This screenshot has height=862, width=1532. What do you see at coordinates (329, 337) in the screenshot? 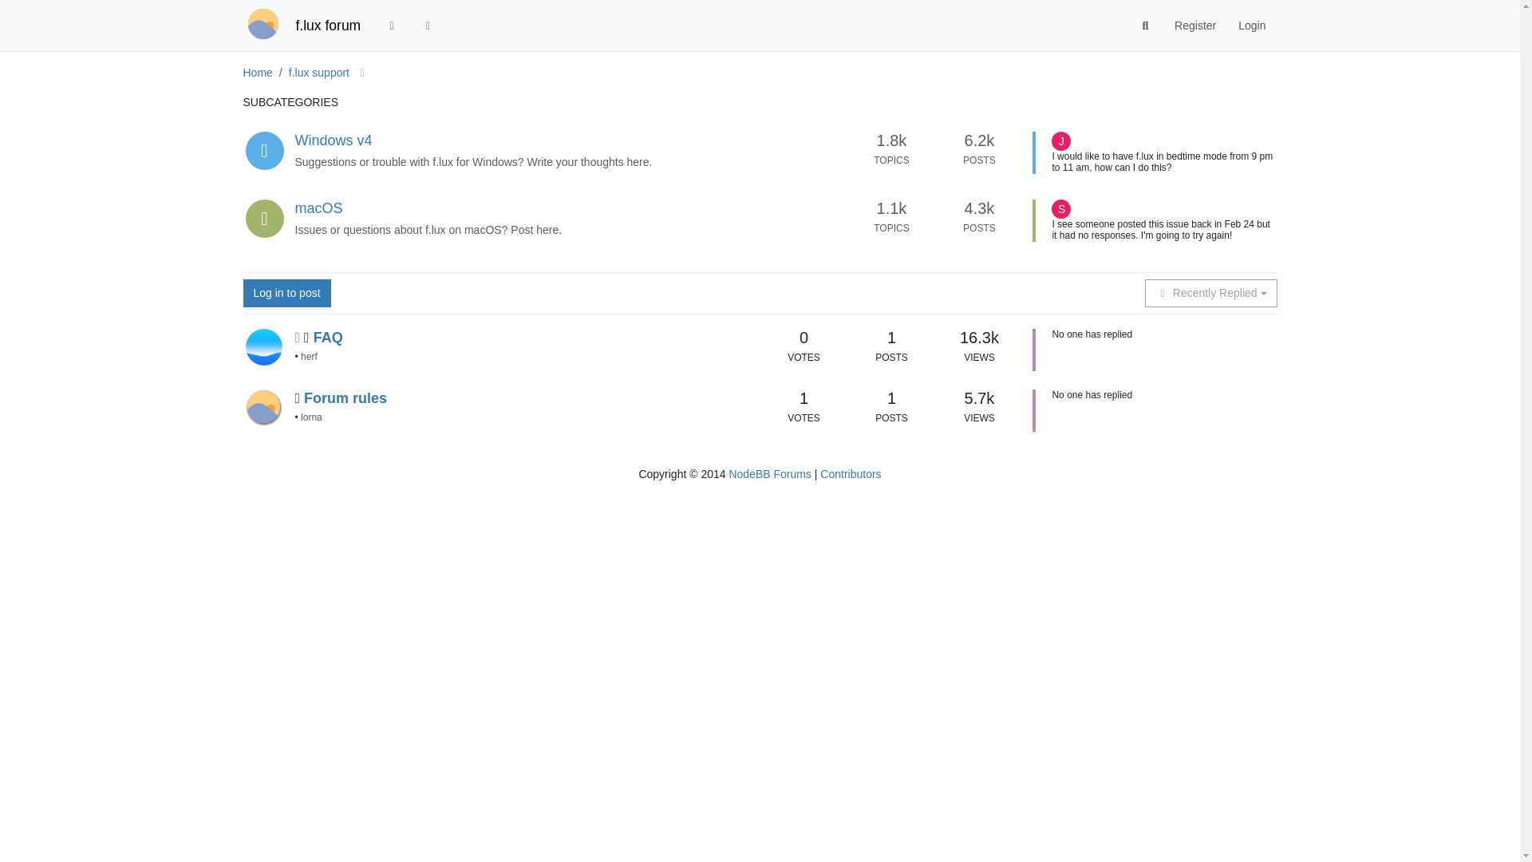
I see `FAQ` at bounding box center [329, 337].